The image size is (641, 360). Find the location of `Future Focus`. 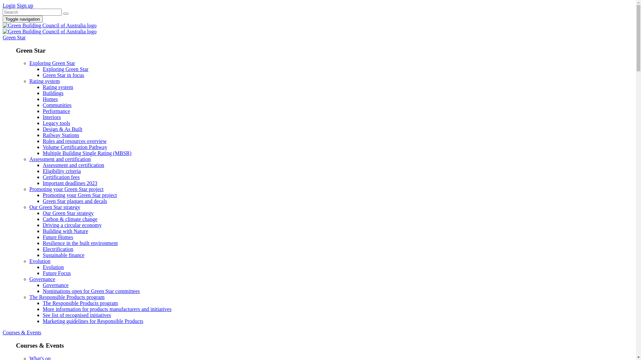

Future Focus is located at coordinates (57, 273).